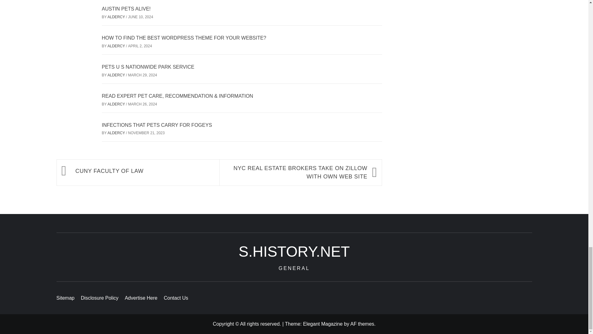  What do you see at coordinates (126, 9) in the screenshot?
I see `AUSTIN PETS ALIVE!` at bounding box center [126, 9].